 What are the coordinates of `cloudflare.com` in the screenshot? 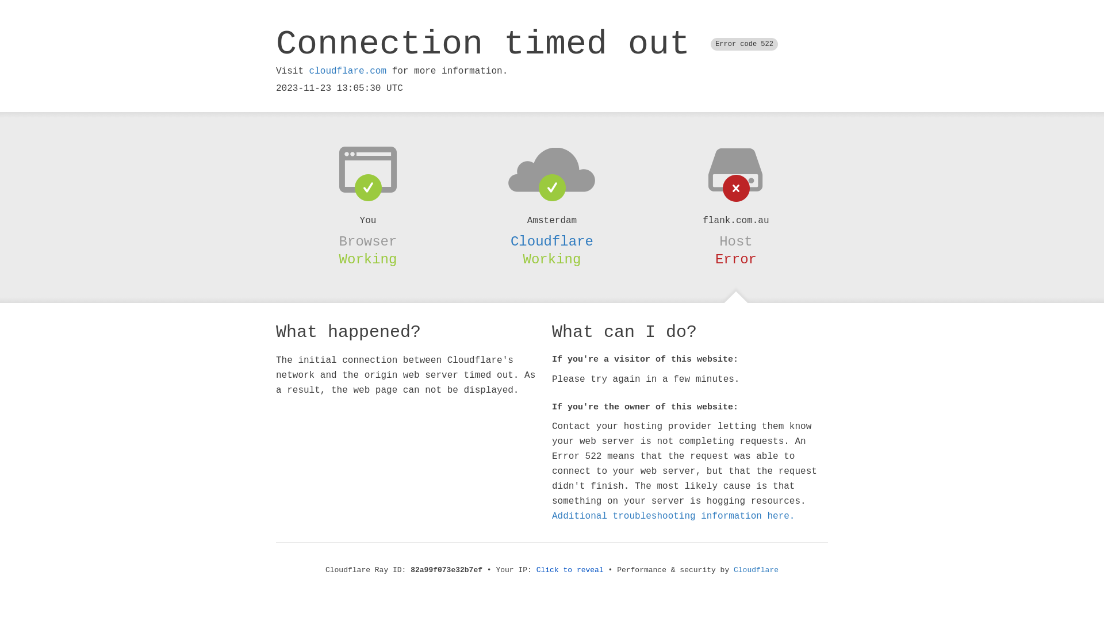 It's located at (348, 71).